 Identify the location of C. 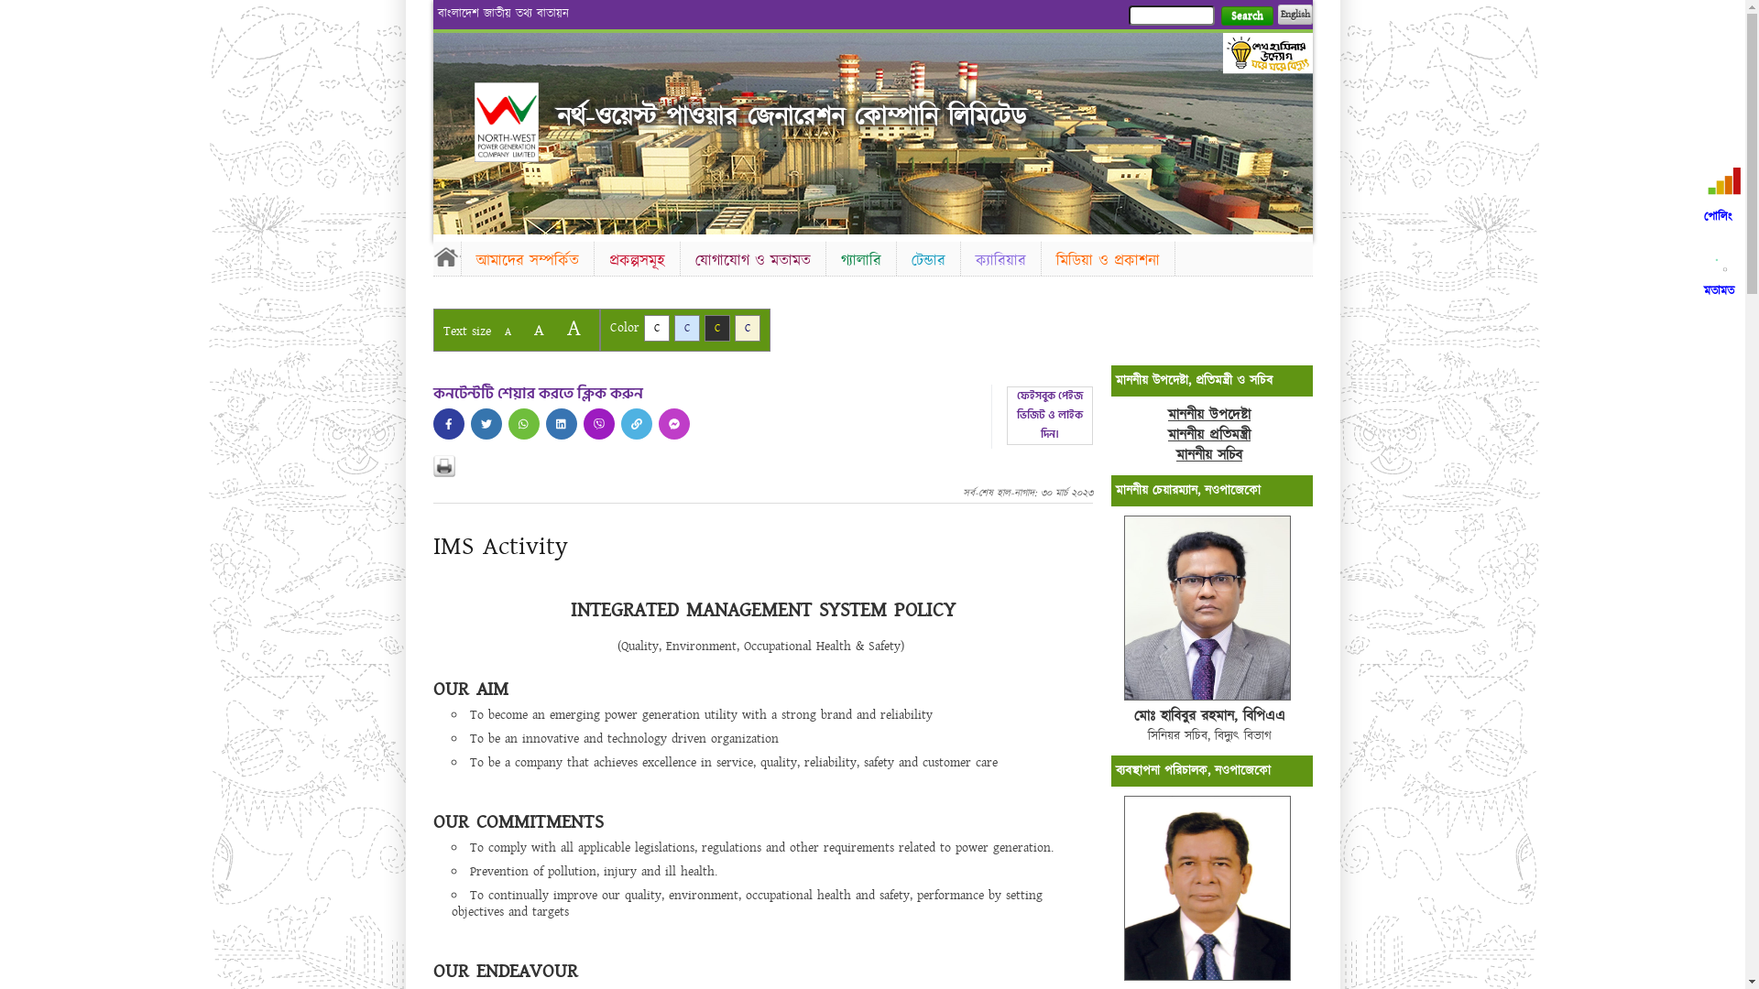
(716, 328).